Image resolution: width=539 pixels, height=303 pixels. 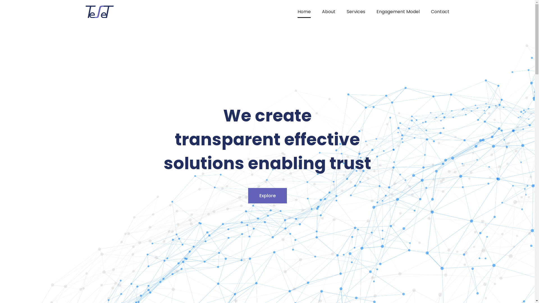 What do you see at coordinates (440, 12) in the screenshot?
I see `Contact` at bounding box center [440, 12].